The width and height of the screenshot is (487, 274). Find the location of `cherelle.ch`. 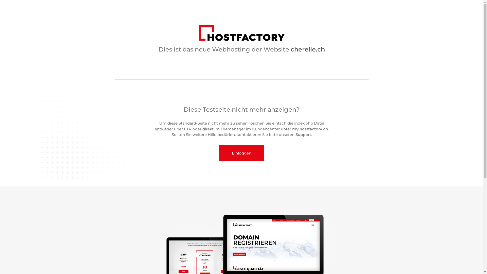

cherelle.ch is located at coordinates (308, 49).